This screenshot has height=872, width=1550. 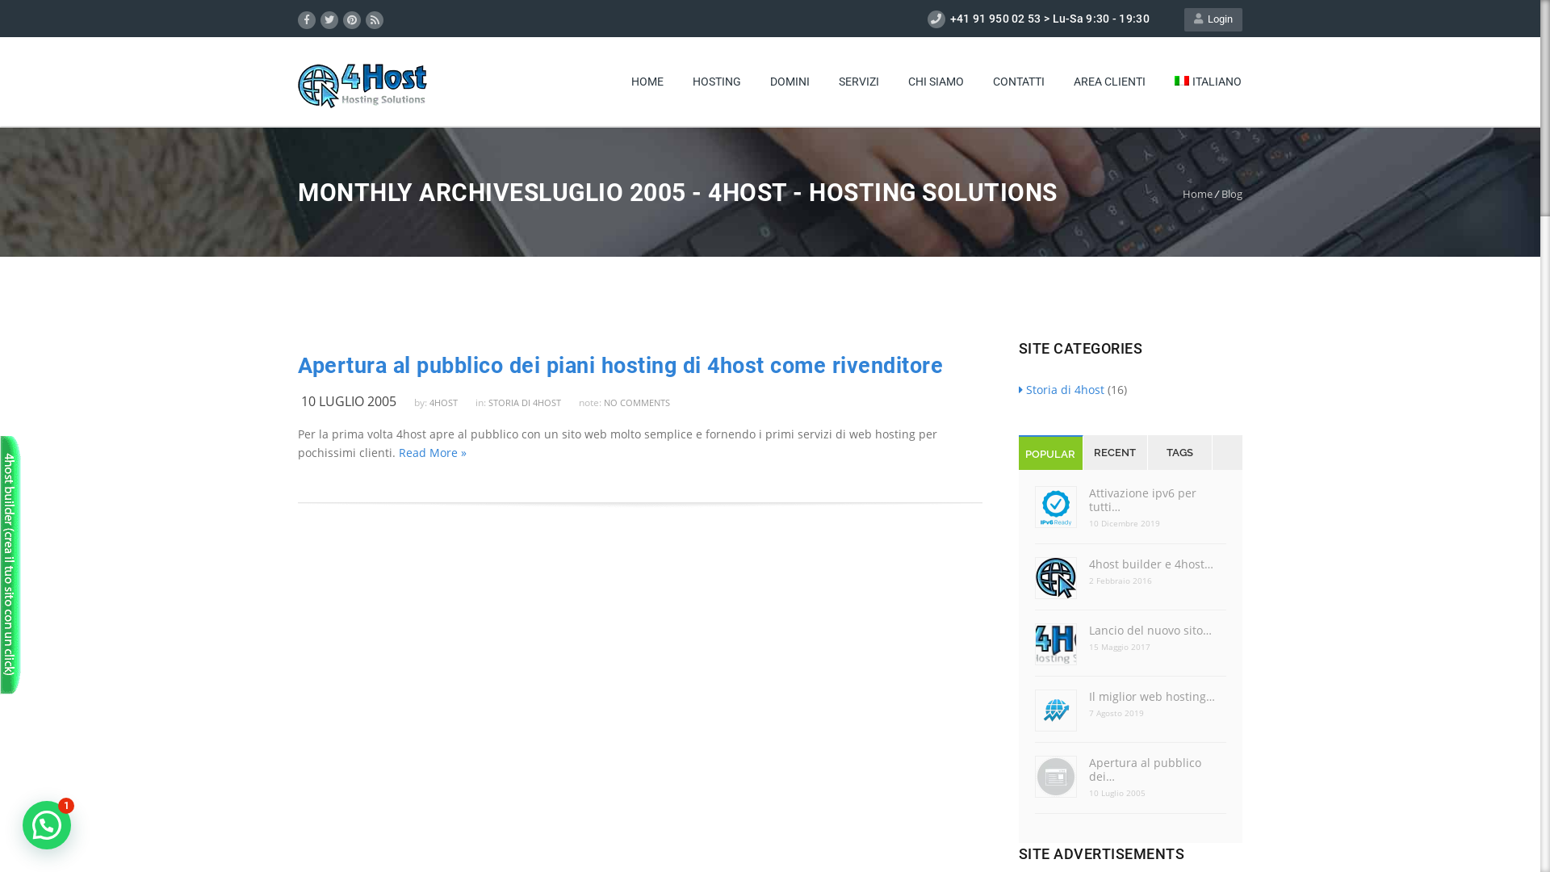 What do you see at coordinates (1116, 452) in the screenshot?
I see `RECENT` at bounding box center [1116, 452].